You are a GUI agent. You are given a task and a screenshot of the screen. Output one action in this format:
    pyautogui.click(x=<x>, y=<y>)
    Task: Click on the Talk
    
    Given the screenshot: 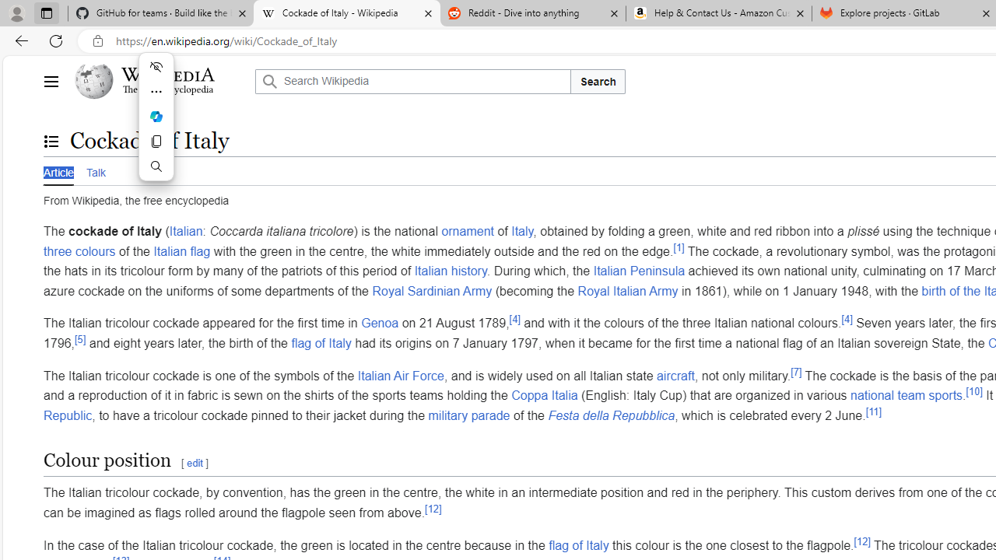 What is the action you would take?
    pyautogui.click(x=95, y=171)
    